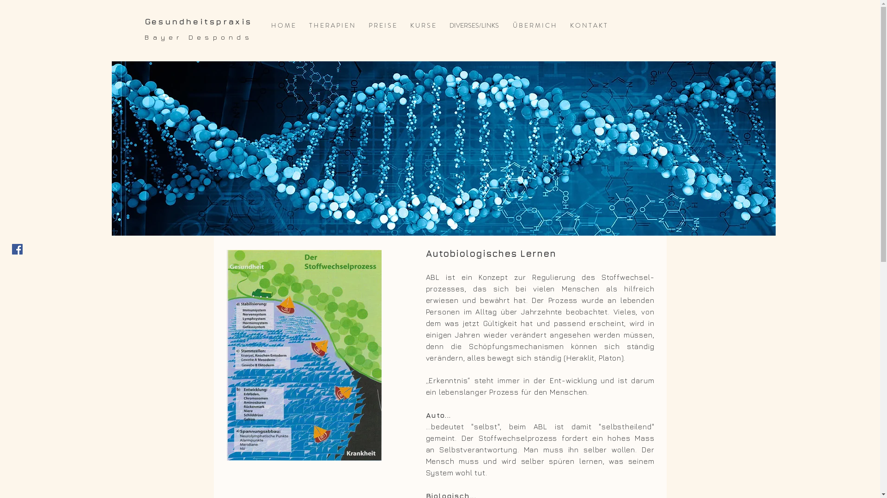 This screenshot has width=887, height=498. Describe the element at coordinates (474, 26) in the screenshot. I see `DIVERSES/LINKS` at that location.